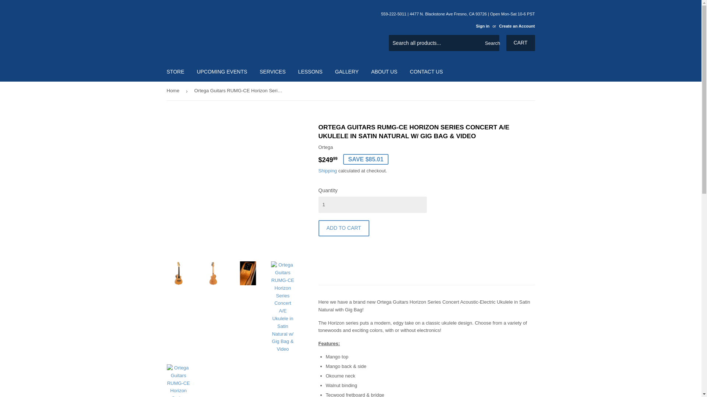 The height and width of the screenshot is (397, 707). What do you see at coordinates (521, 43) in the screenshot?
I see `CART` at bounding box center [521, 43].